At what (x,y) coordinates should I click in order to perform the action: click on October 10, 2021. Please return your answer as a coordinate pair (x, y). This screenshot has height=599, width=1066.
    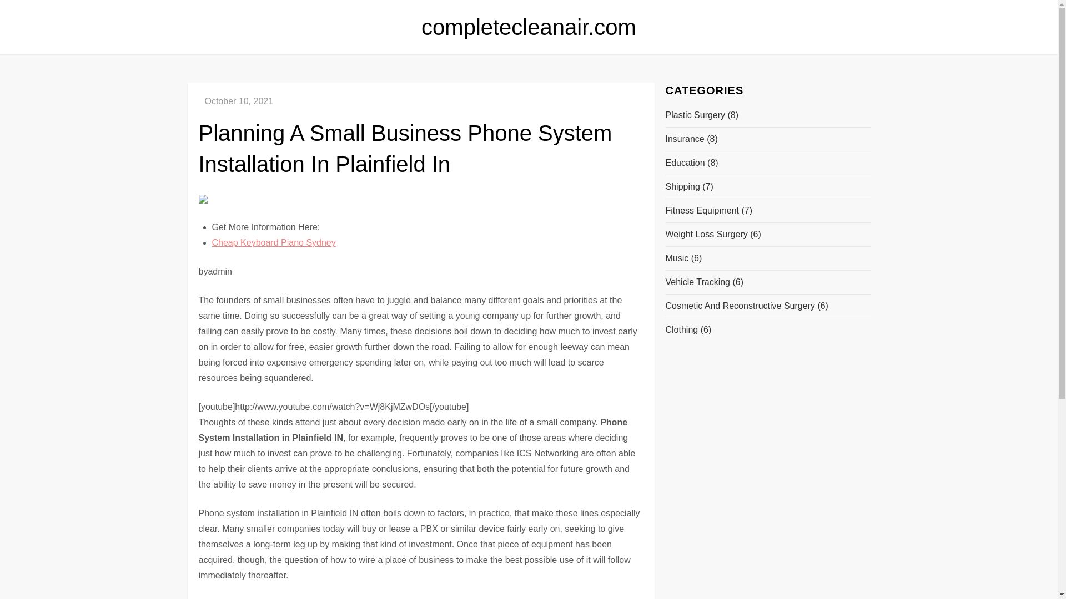
    Looking at the image, I should click on (239, 101).